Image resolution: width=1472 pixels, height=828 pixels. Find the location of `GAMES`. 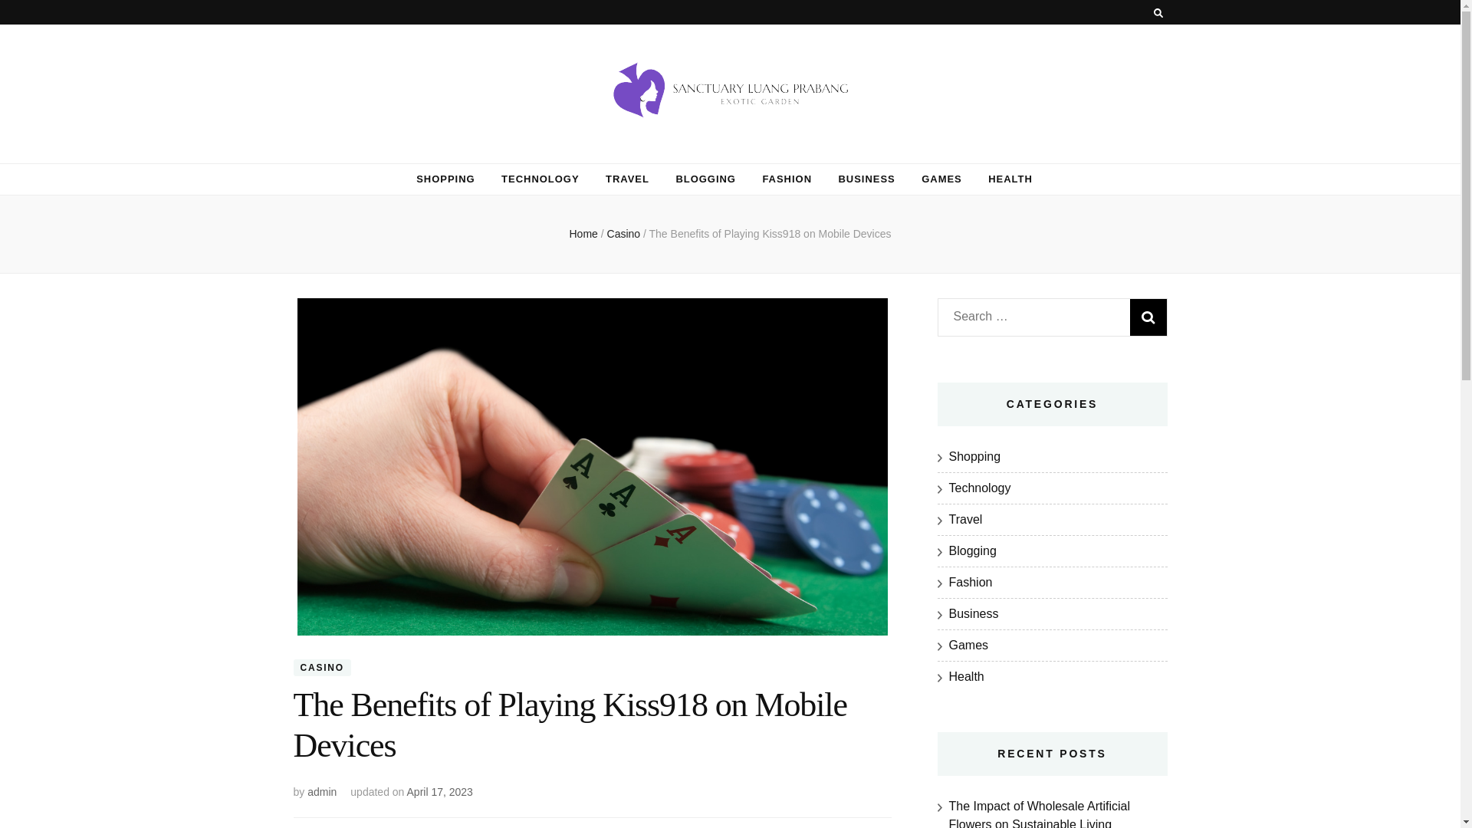

GAMES is located at coordinates (941, 179).